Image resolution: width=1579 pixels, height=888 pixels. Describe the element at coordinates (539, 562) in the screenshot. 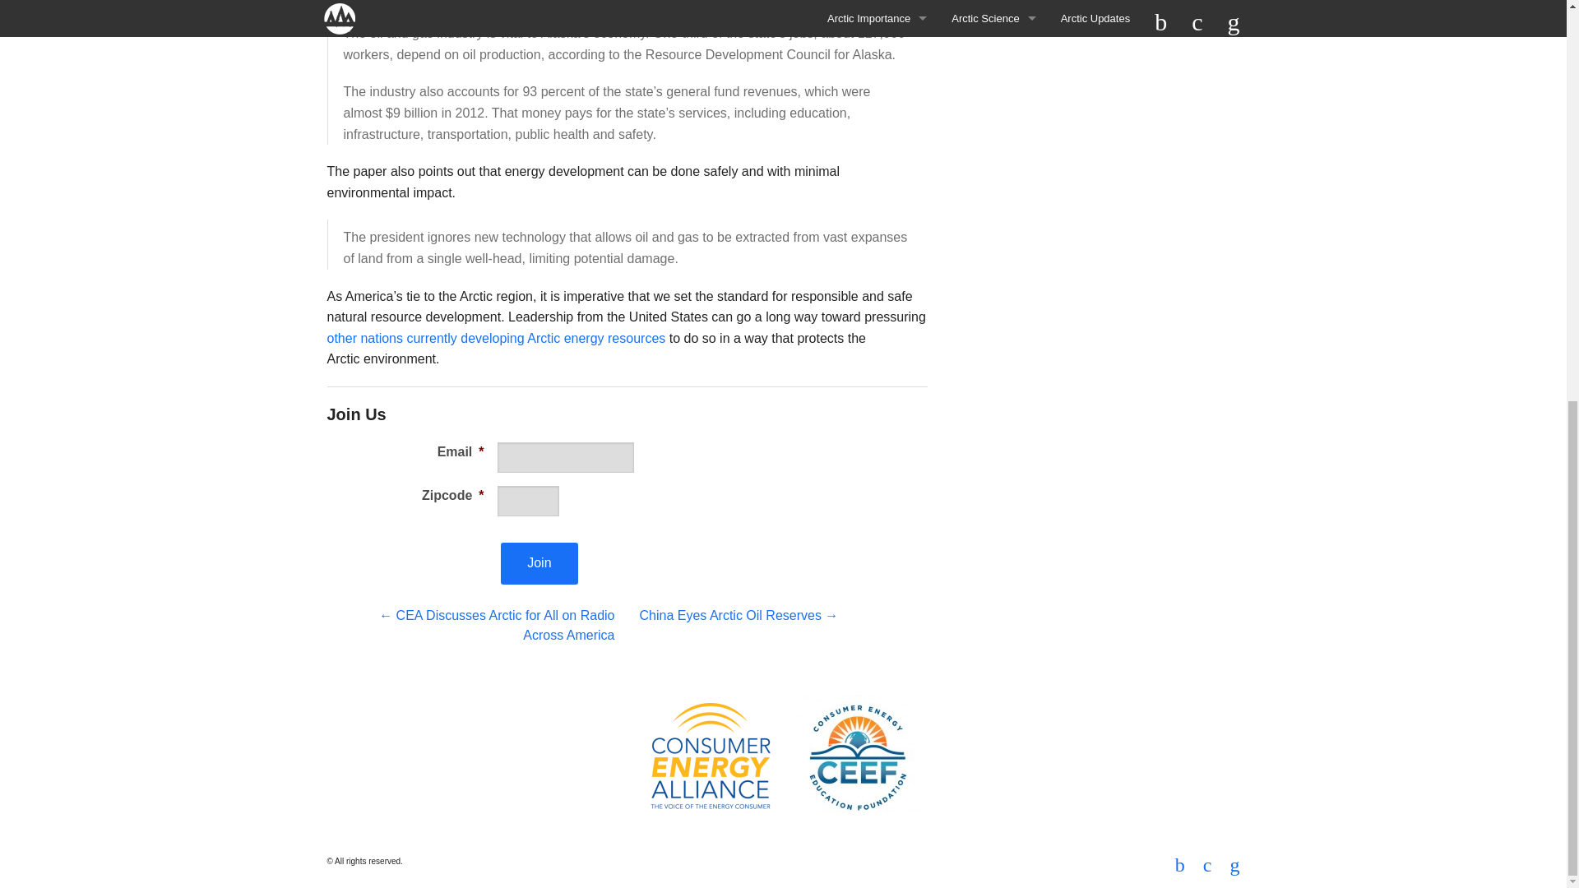

I see `Join` at that location.